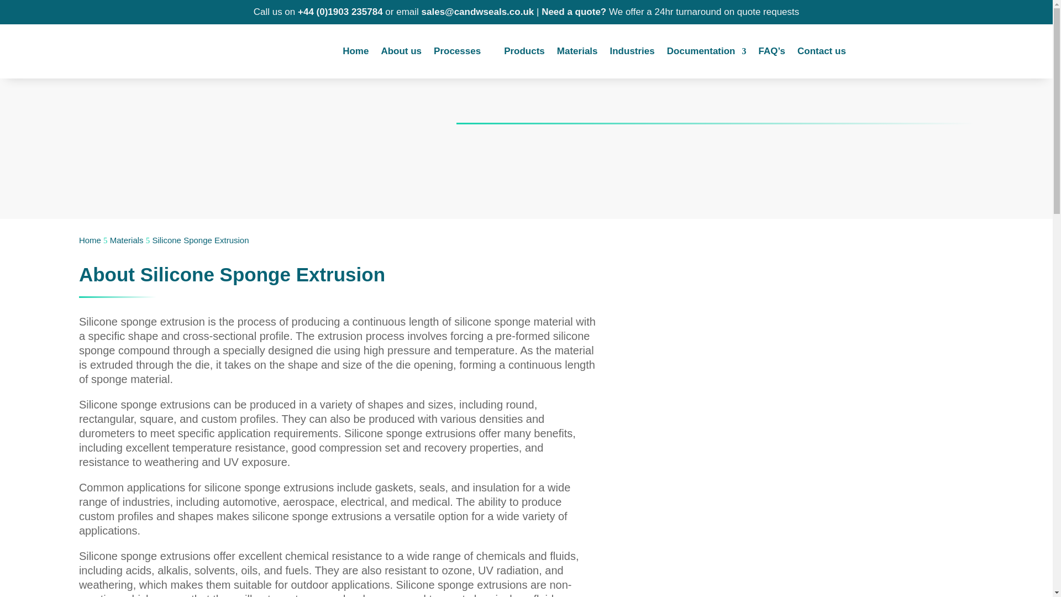 This screenshot has width=1061, height=597. I want to click on Industries, so click(632, 54).